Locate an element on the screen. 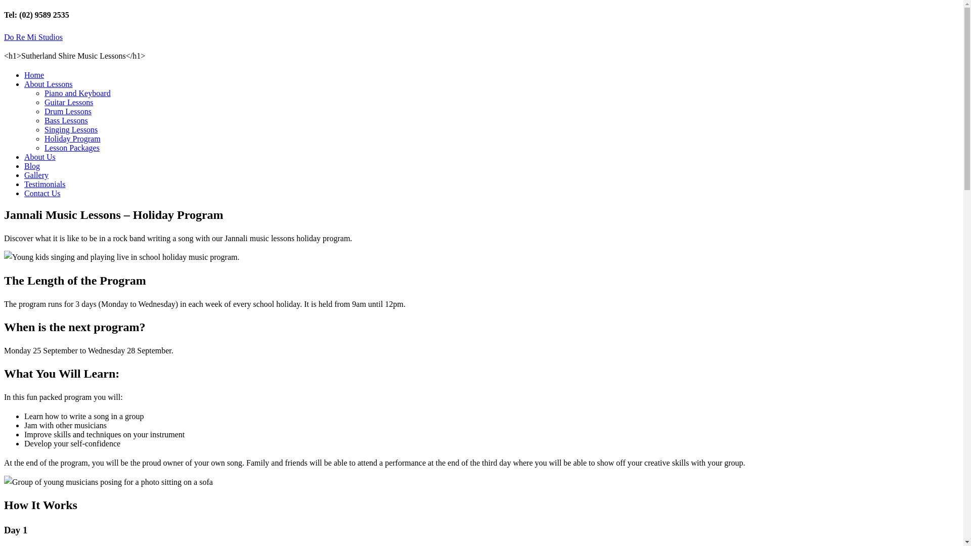 The image size is (971, 546). Home is located at coordinates (34, 75).